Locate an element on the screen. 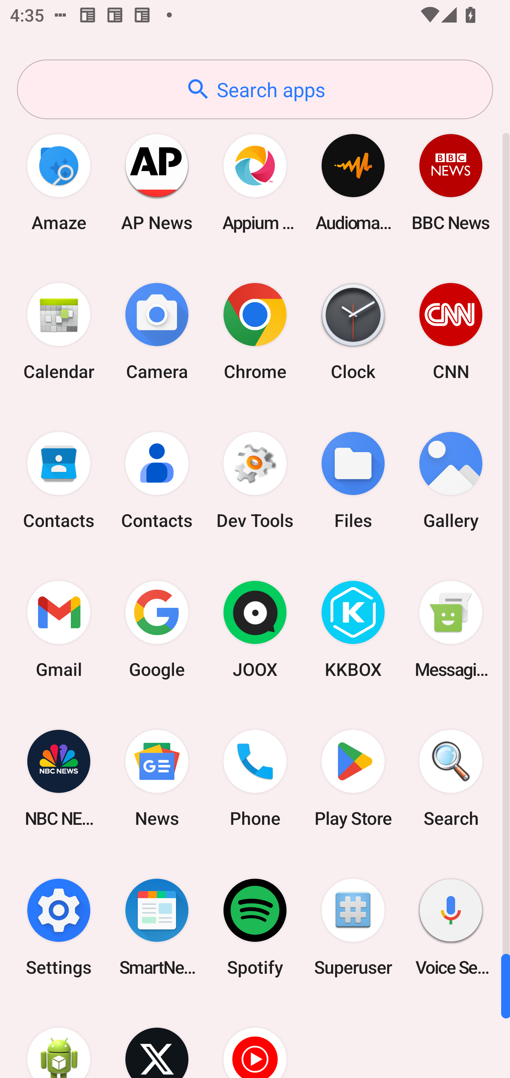  WebView Browser Tester is located at coordinates (59, 1040).